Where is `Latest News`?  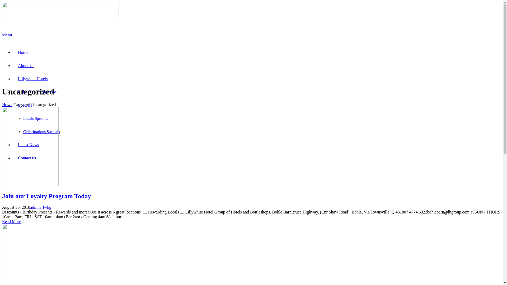 Latest News is located at coordinates (29, 145).